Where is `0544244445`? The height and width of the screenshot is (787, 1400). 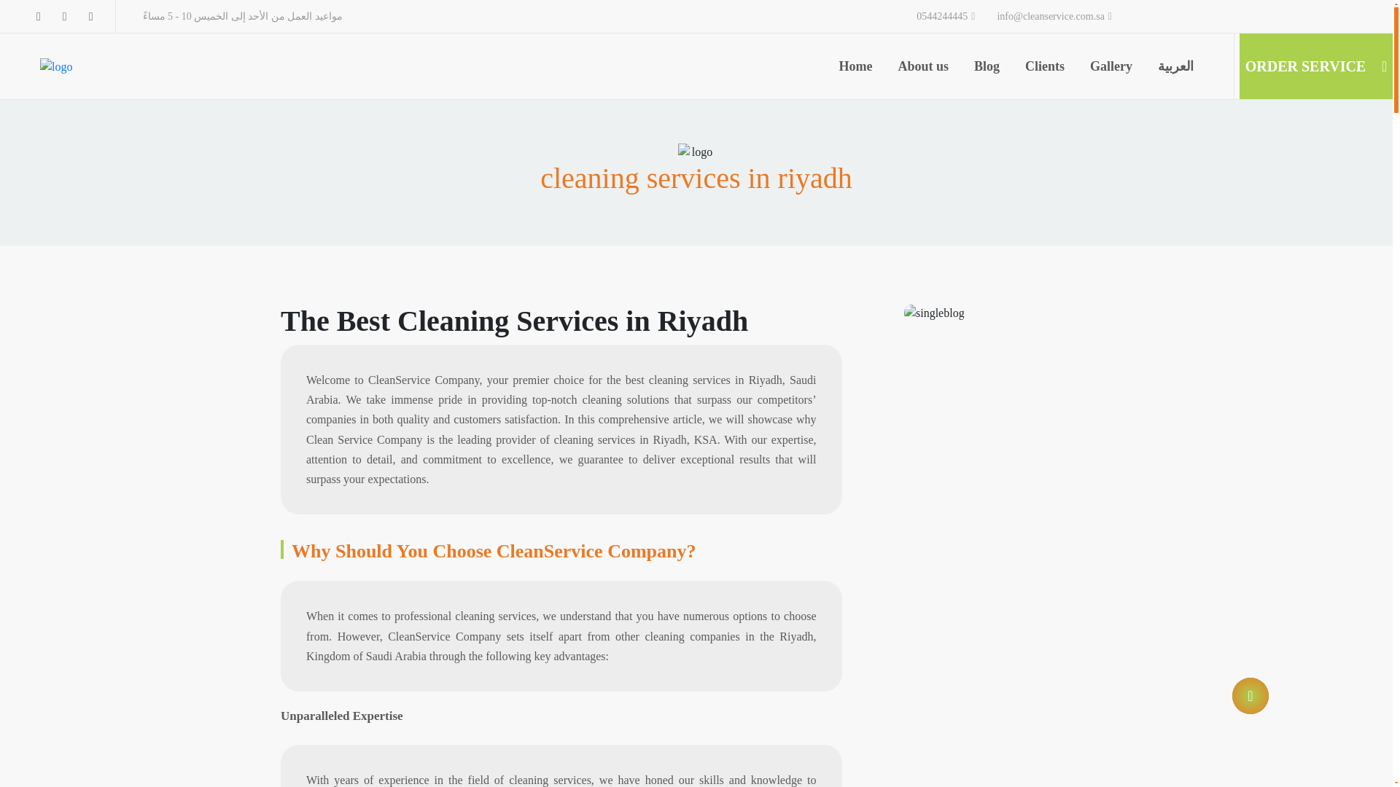
0544244445 is located at coordinates (945, 16).